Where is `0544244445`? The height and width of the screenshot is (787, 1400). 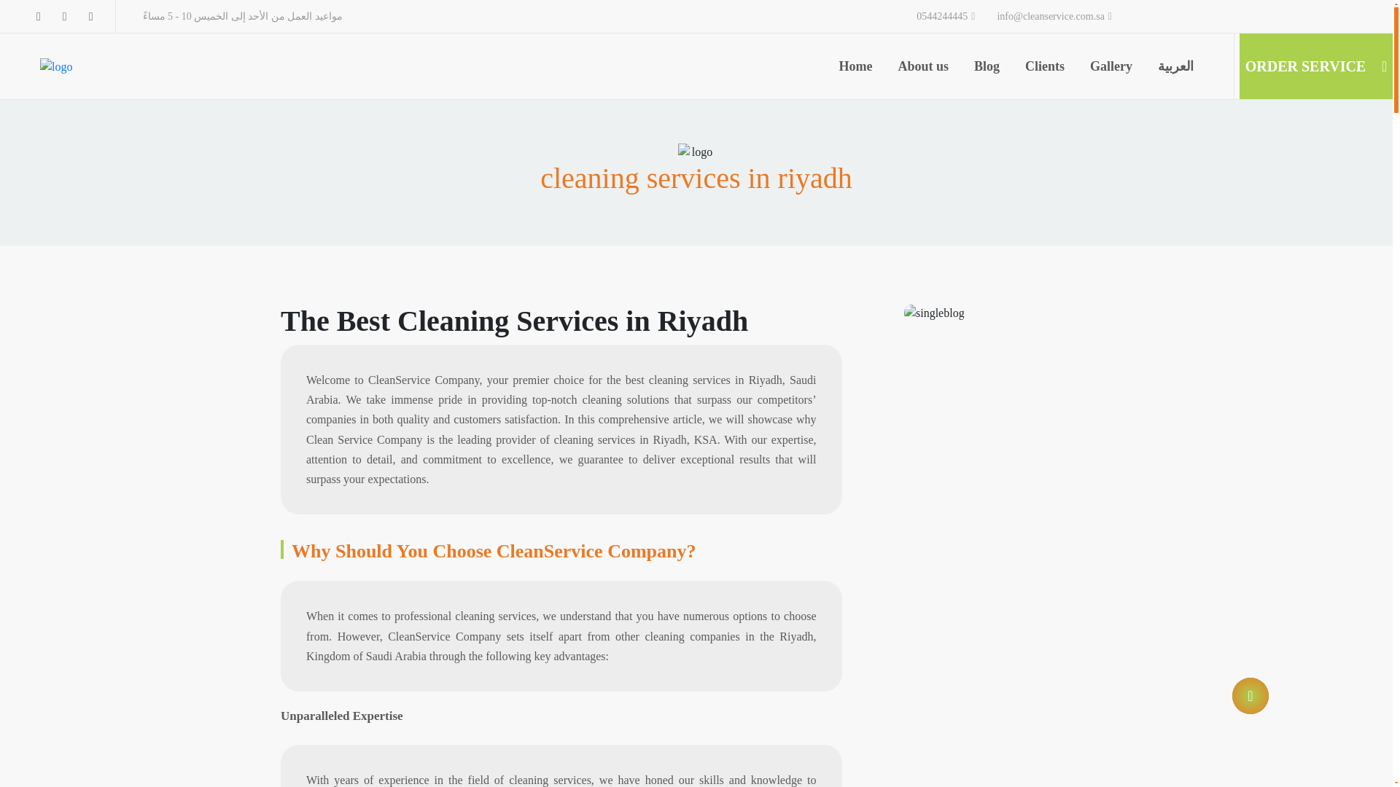
0544244445 is located at coordinates (945, 16).